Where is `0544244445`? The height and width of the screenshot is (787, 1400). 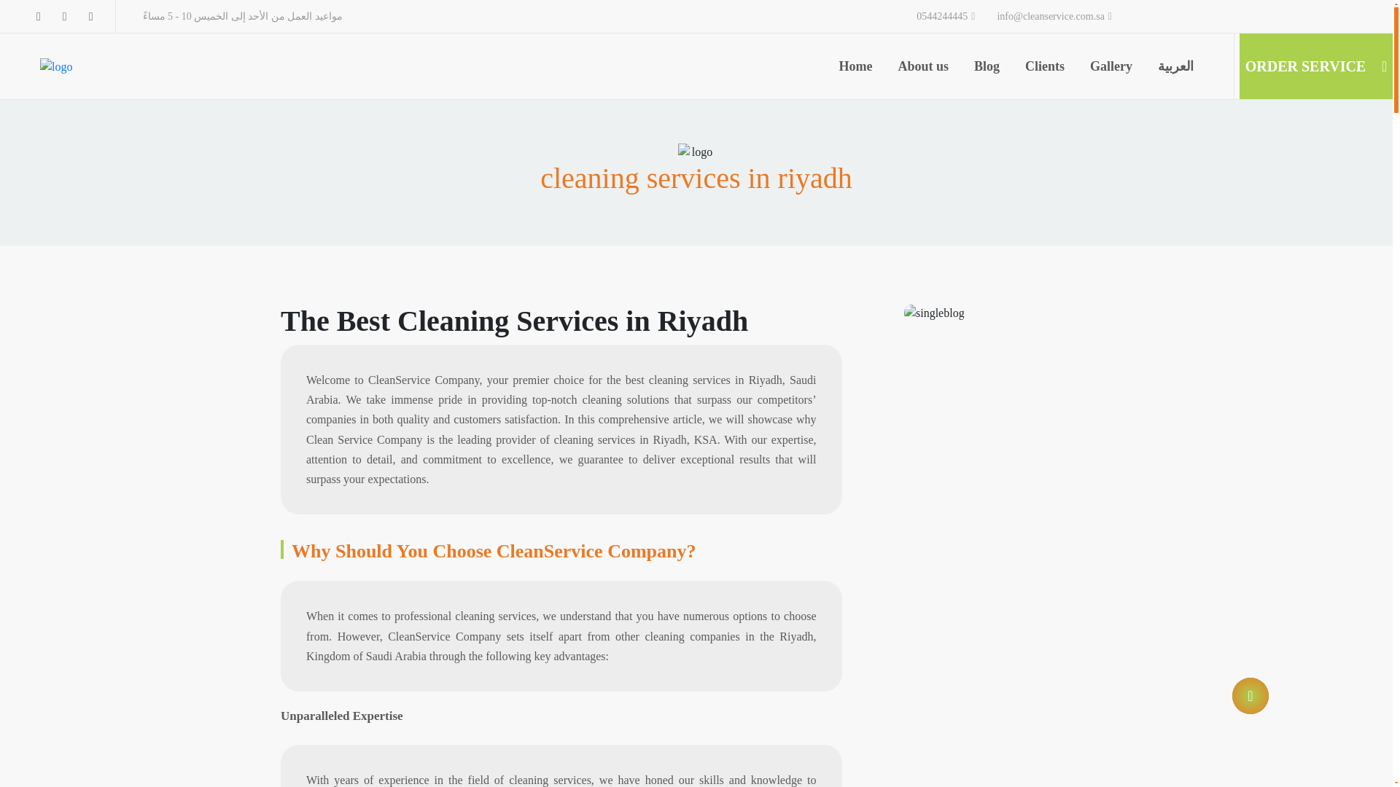
0544244445 is located at coordinates (945, 16).